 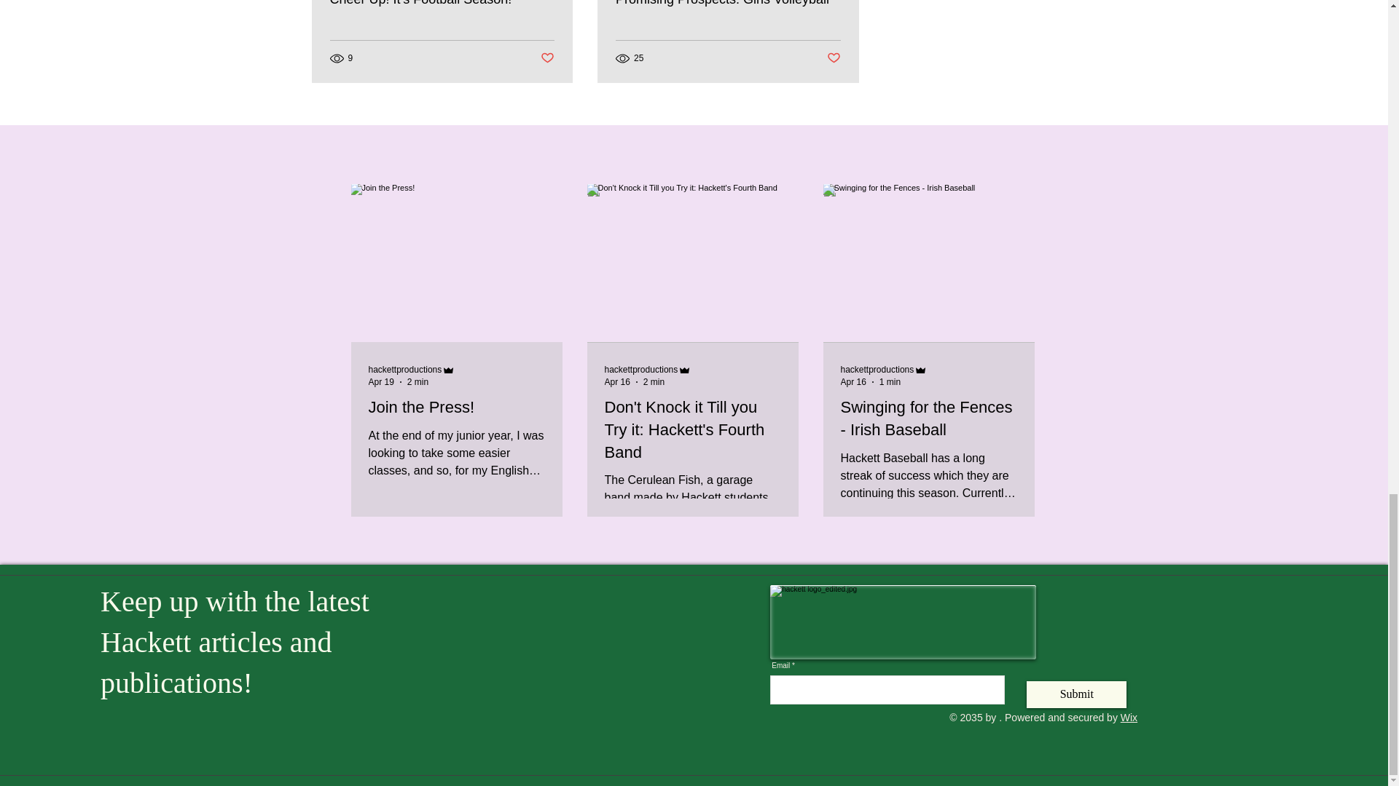 What do you see at coordinates (641, 370) in the screenshot?
I see `hackettproductions` at bounding box center [641, 370].